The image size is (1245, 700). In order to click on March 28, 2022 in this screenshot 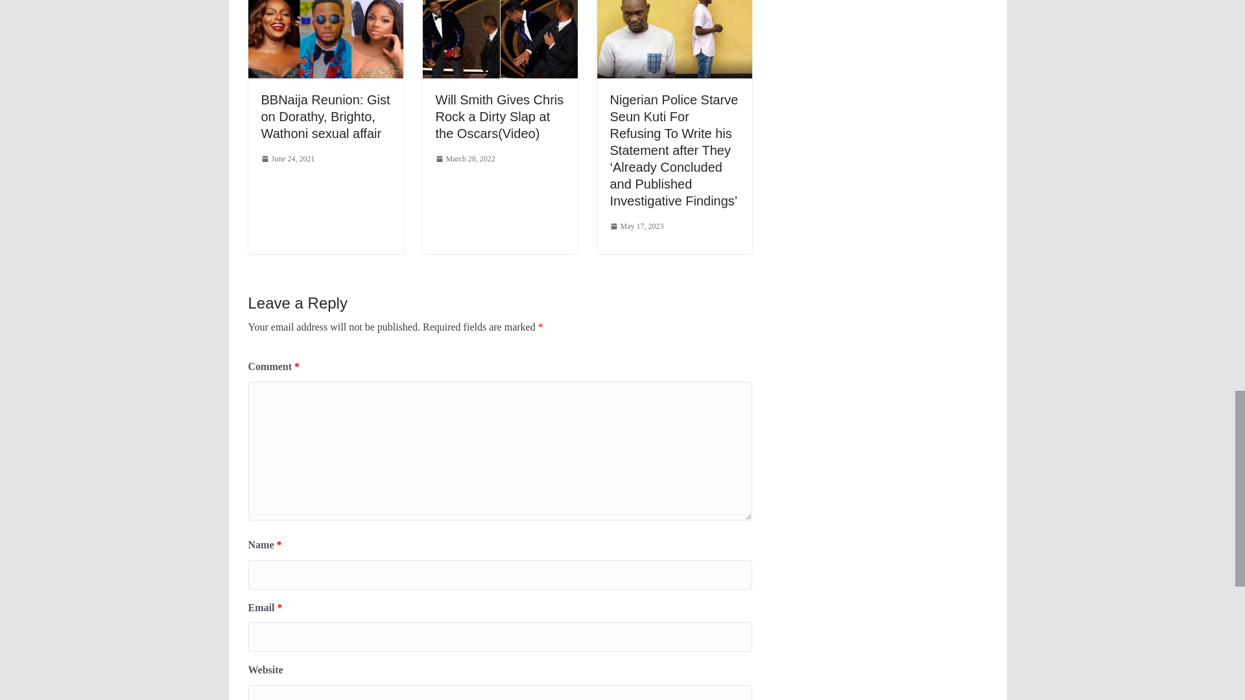, I will do `click(466, 159)`.